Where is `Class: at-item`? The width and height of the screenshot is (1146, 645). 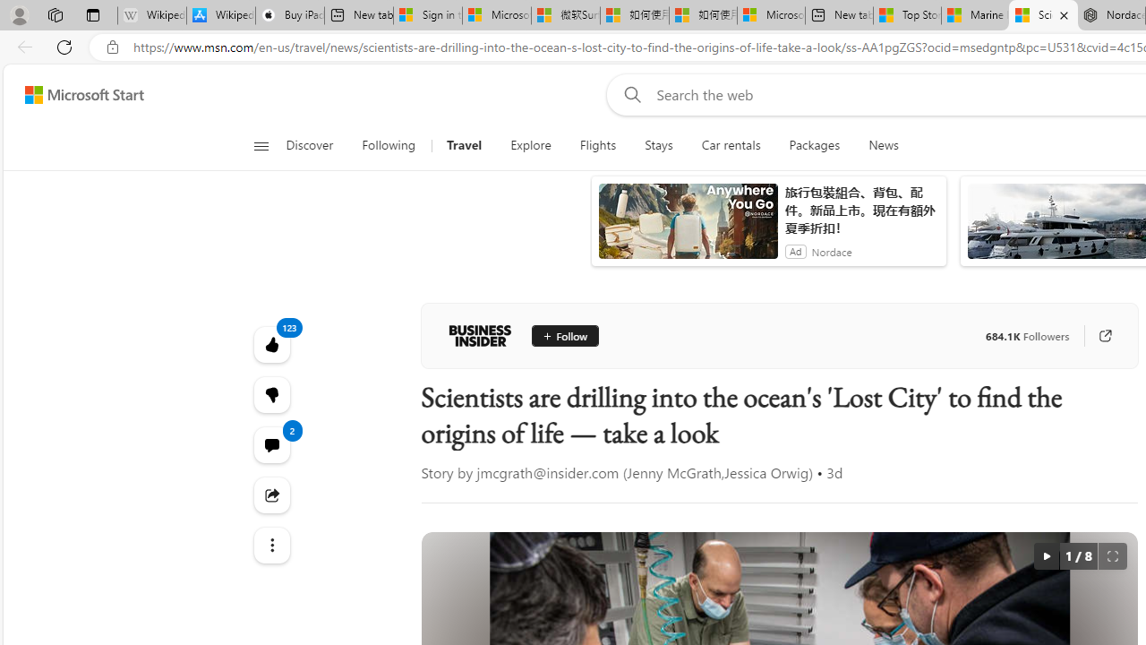 Class: at-item is located at coordinates (270, 546).